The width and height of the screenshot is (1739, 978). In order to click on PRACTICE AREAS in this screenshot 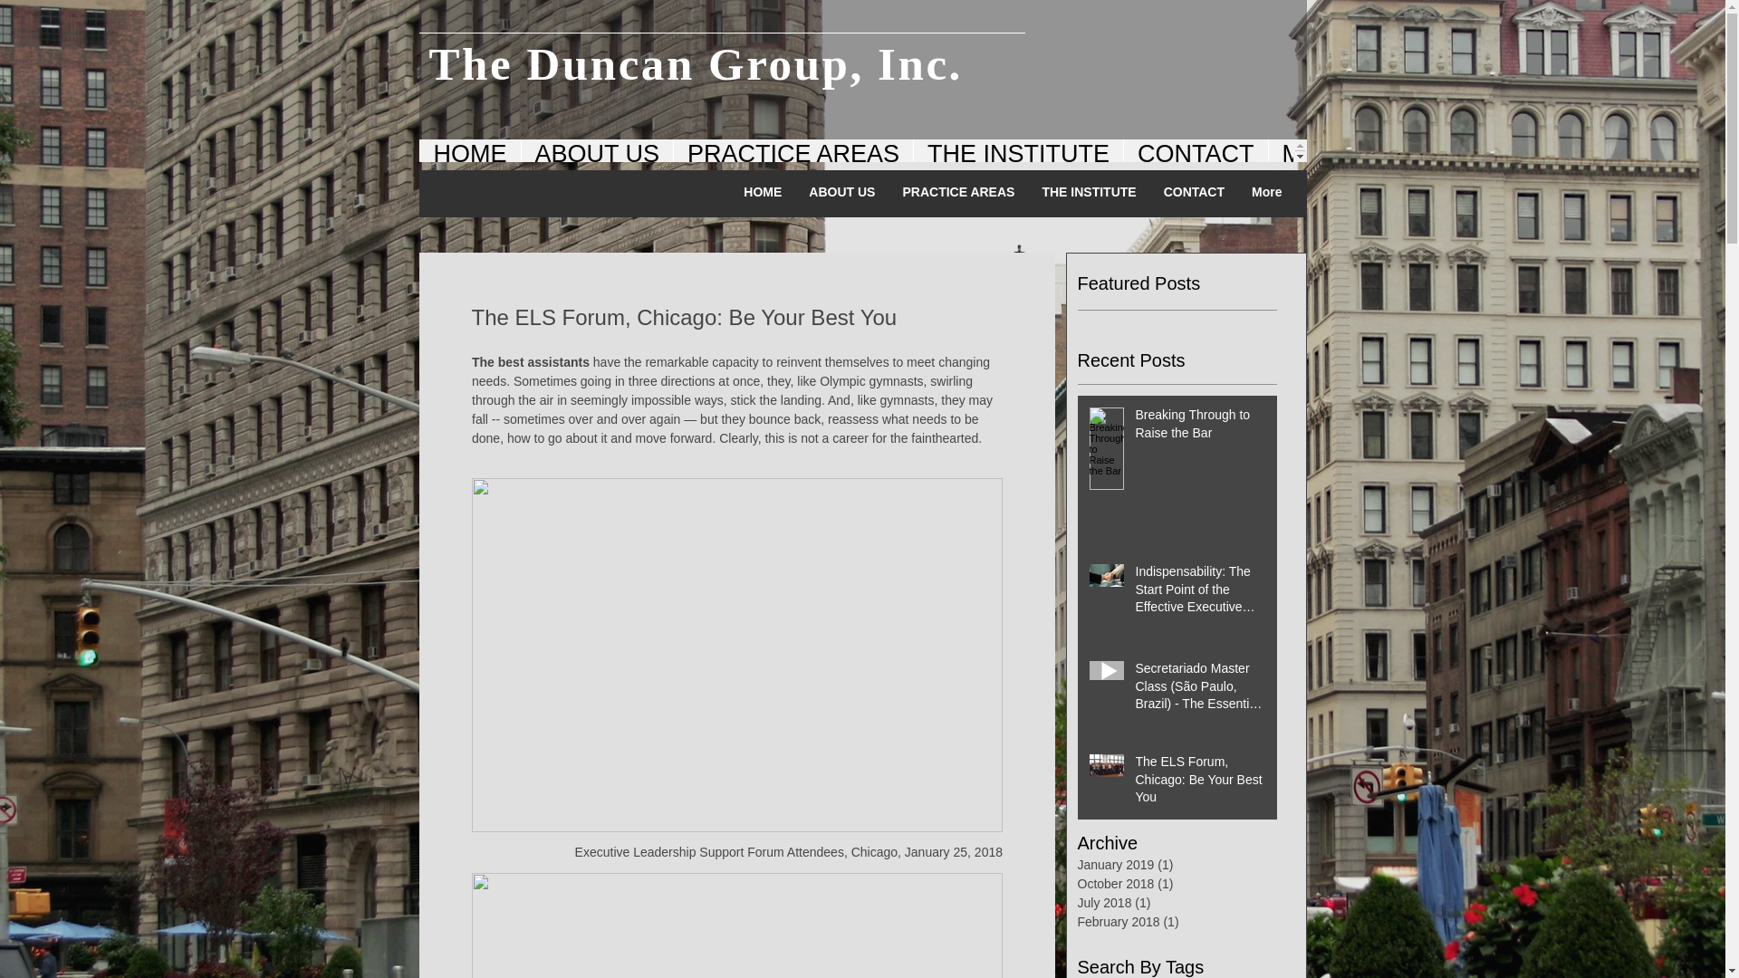, I will do `click(793, 150)`.